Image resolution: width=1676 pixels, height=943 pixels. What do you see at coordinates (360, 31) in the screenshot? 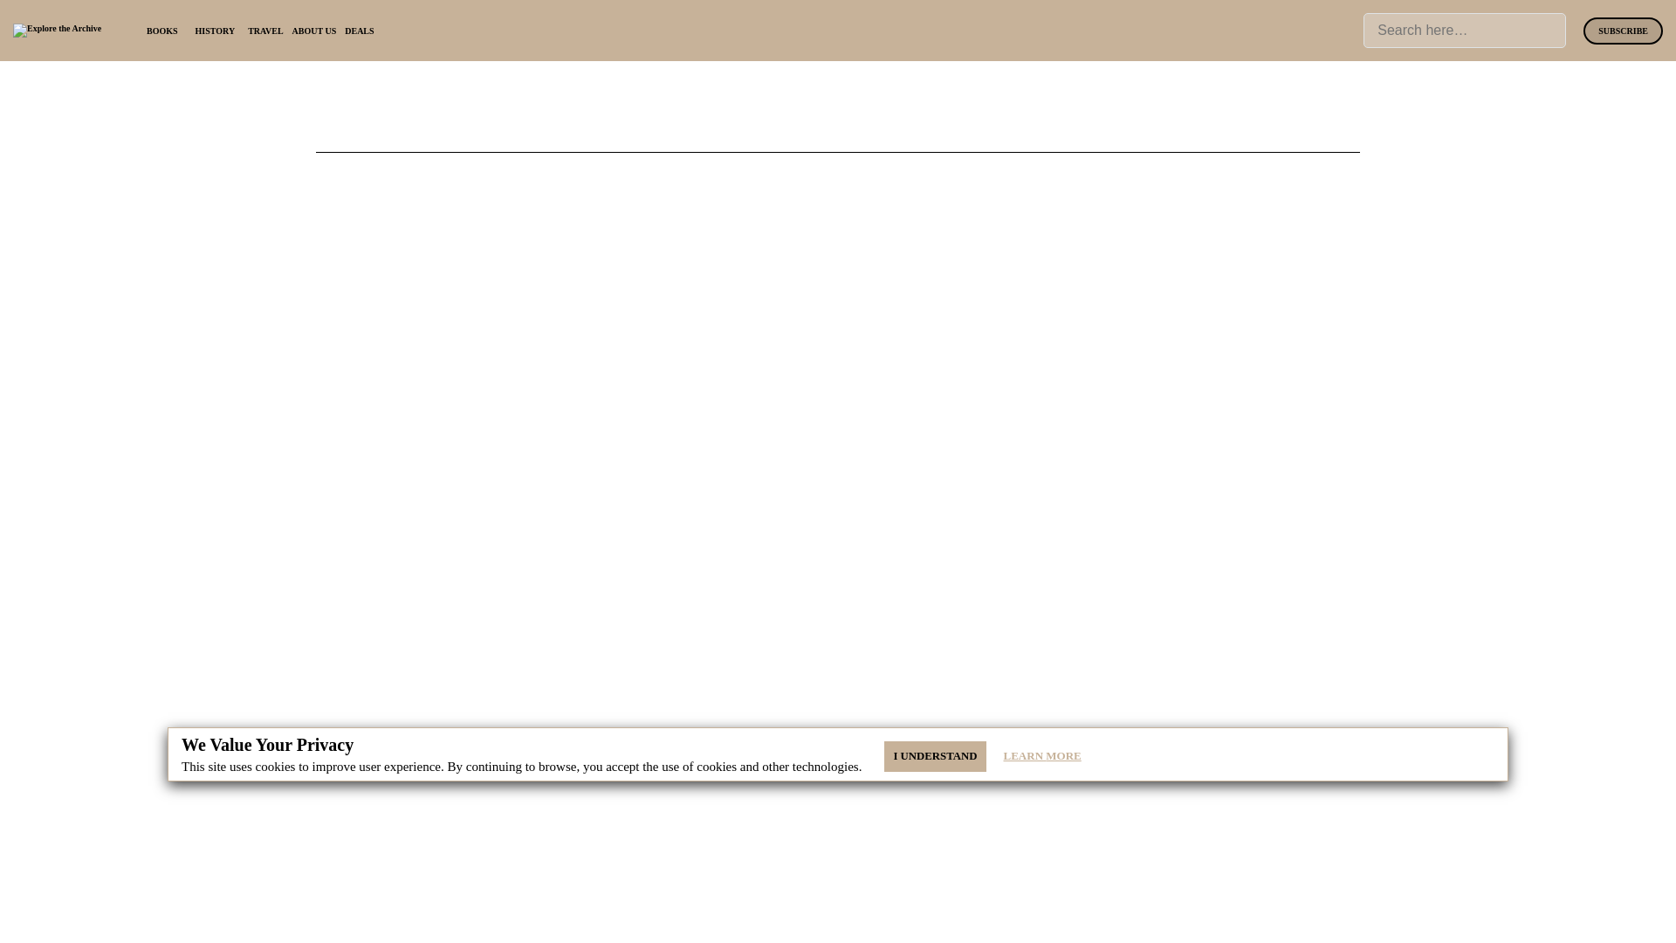
I see `DEALS` at bounding box center [360, 31].